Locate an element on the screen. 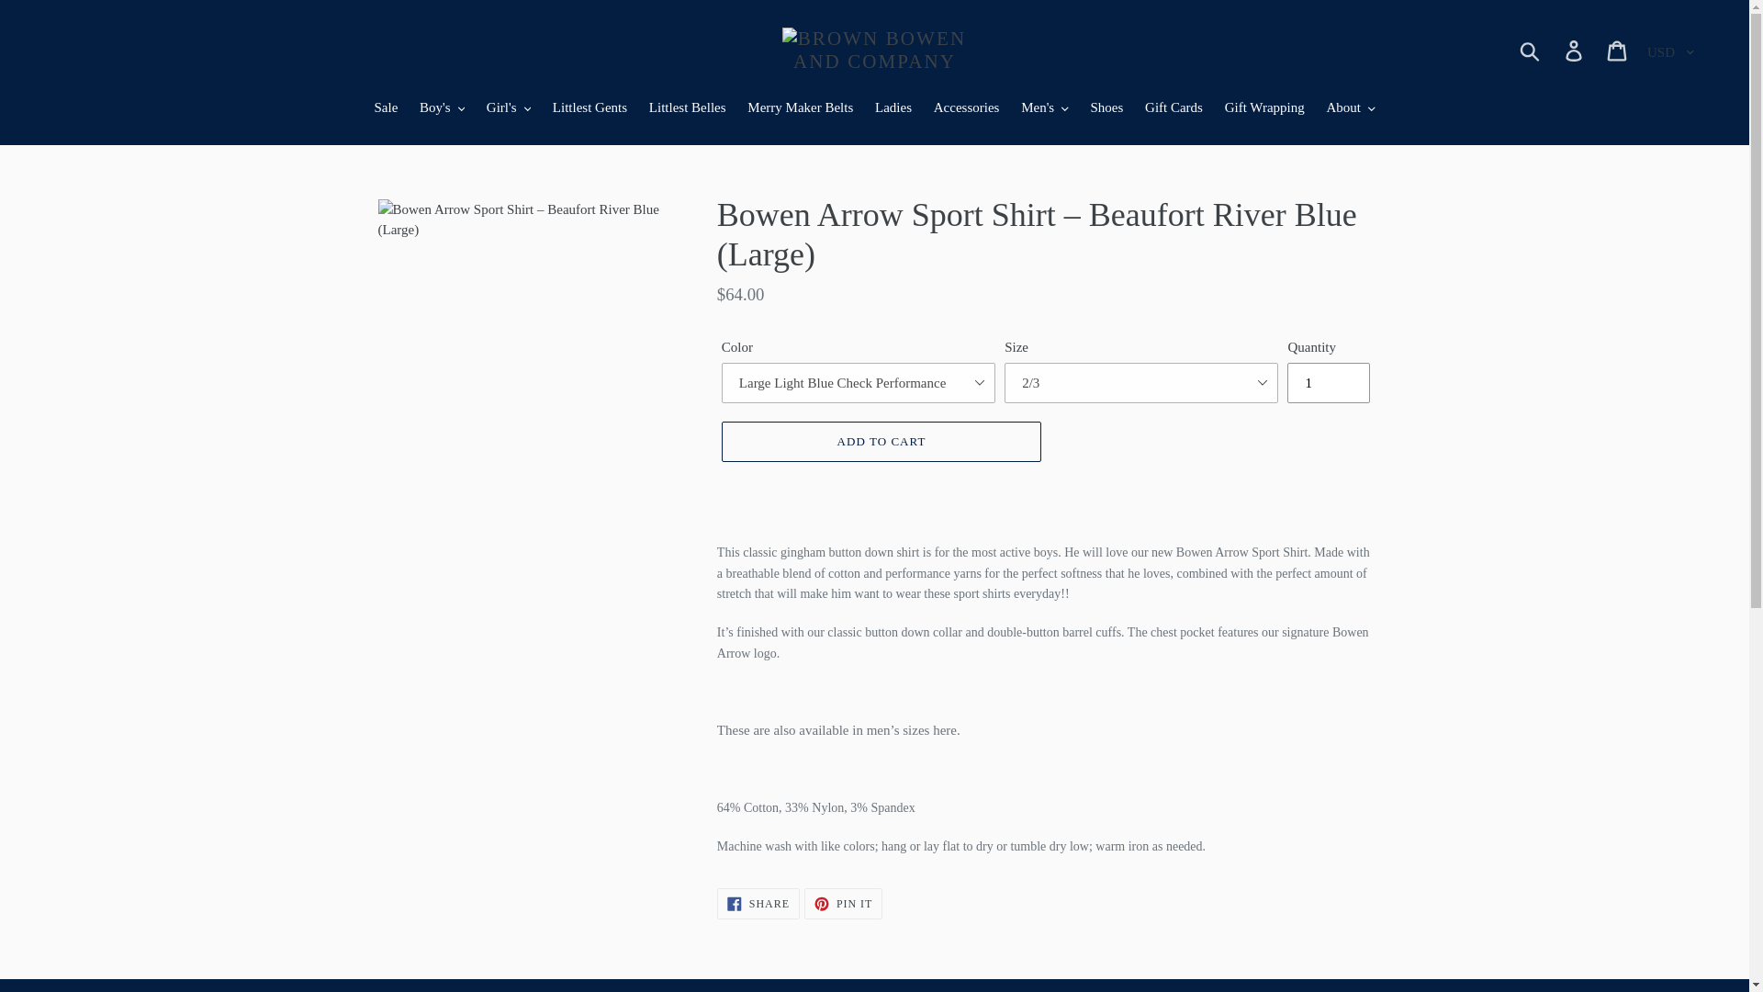  Log in is located at coordinates (1575, 50).